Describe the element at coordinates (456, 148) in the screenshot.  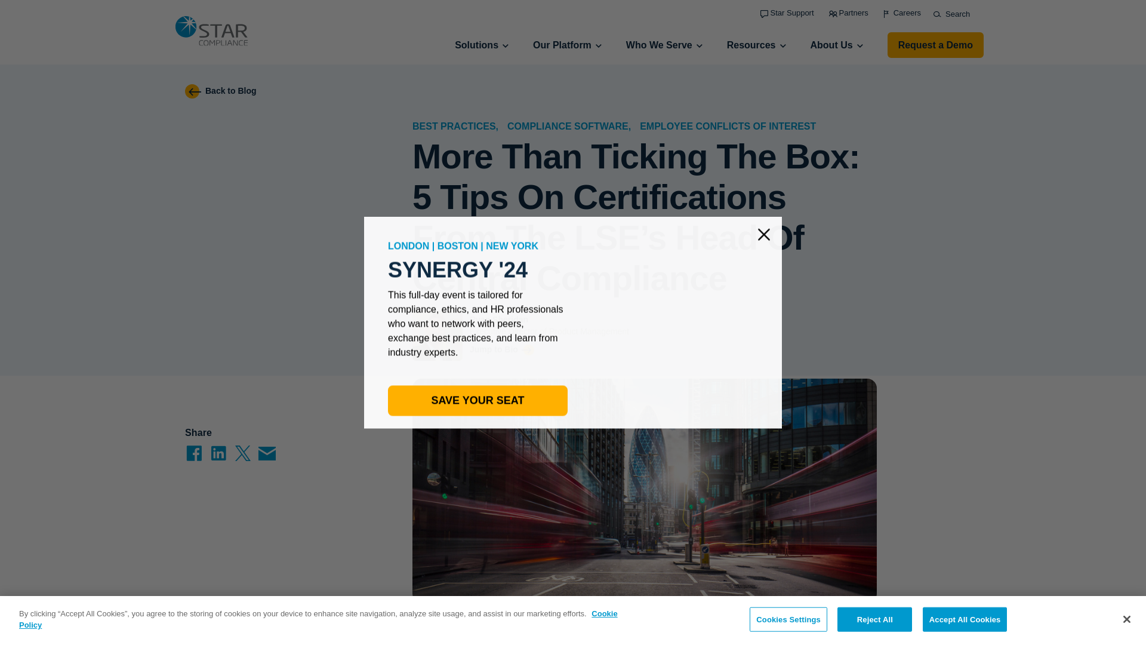
I see `Employee Training` at that location.